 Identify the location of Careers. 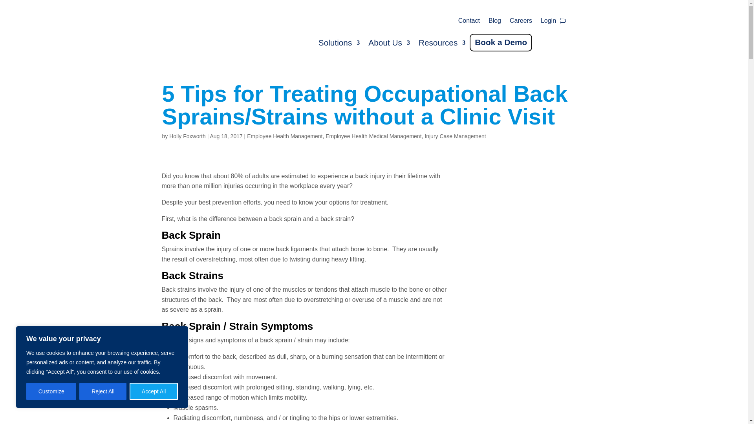
(521, 22).